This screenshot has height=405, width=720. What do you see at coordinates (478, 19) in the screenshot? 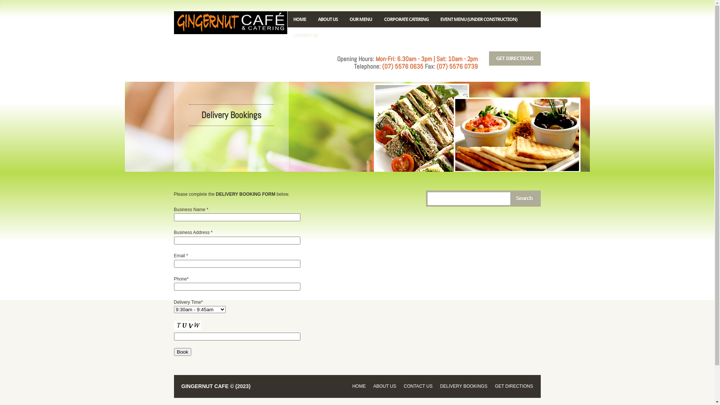
I see `EVENT MENU (UNDER CONSTRUCTION)` at bounding box center [478, 19].